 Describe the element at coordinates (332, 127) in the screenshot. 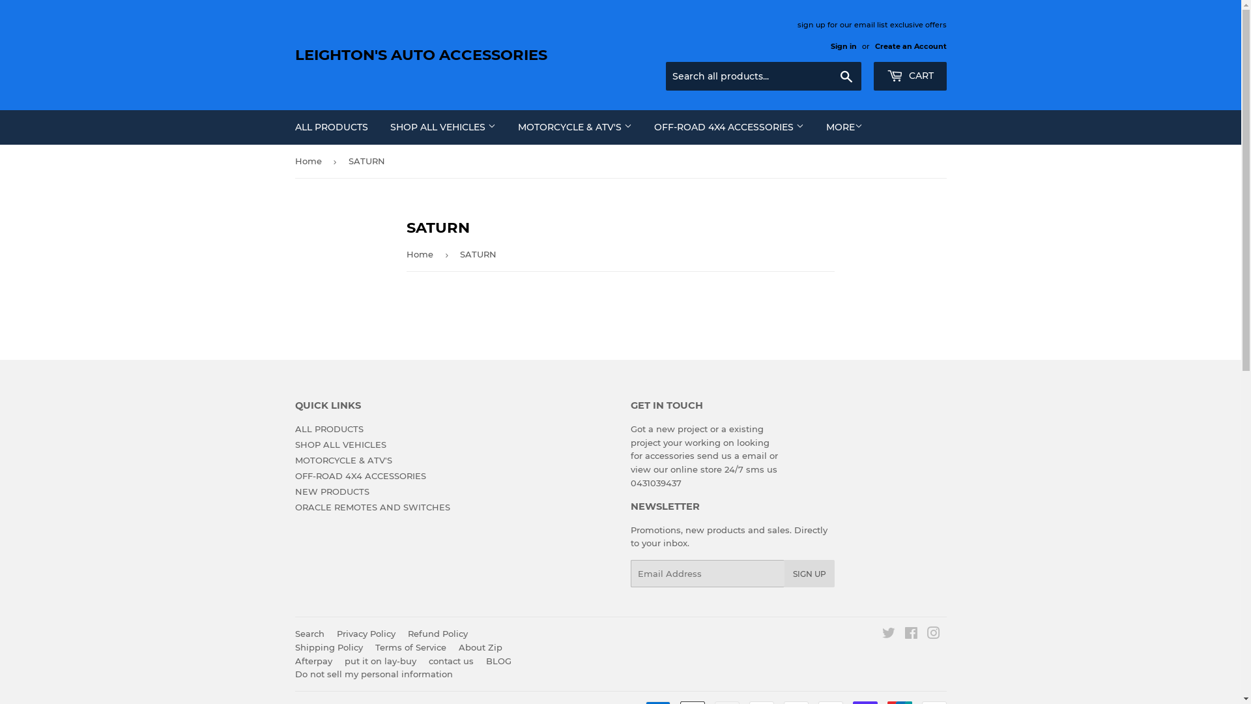

I see `ALL PRODUCTS` at that location.